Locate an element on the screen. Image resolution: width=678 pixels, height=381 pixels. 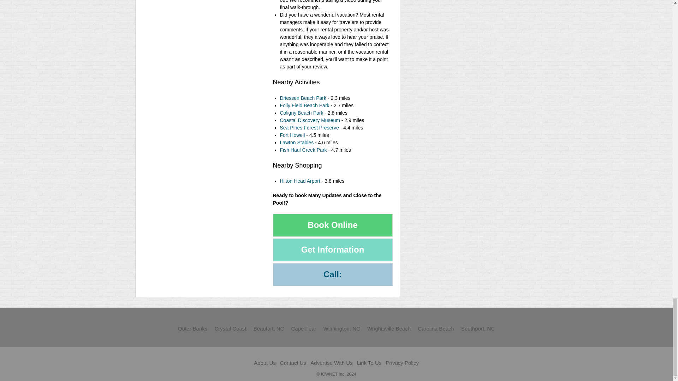
Driessen Beach Park is located at coordinates (303, 98).